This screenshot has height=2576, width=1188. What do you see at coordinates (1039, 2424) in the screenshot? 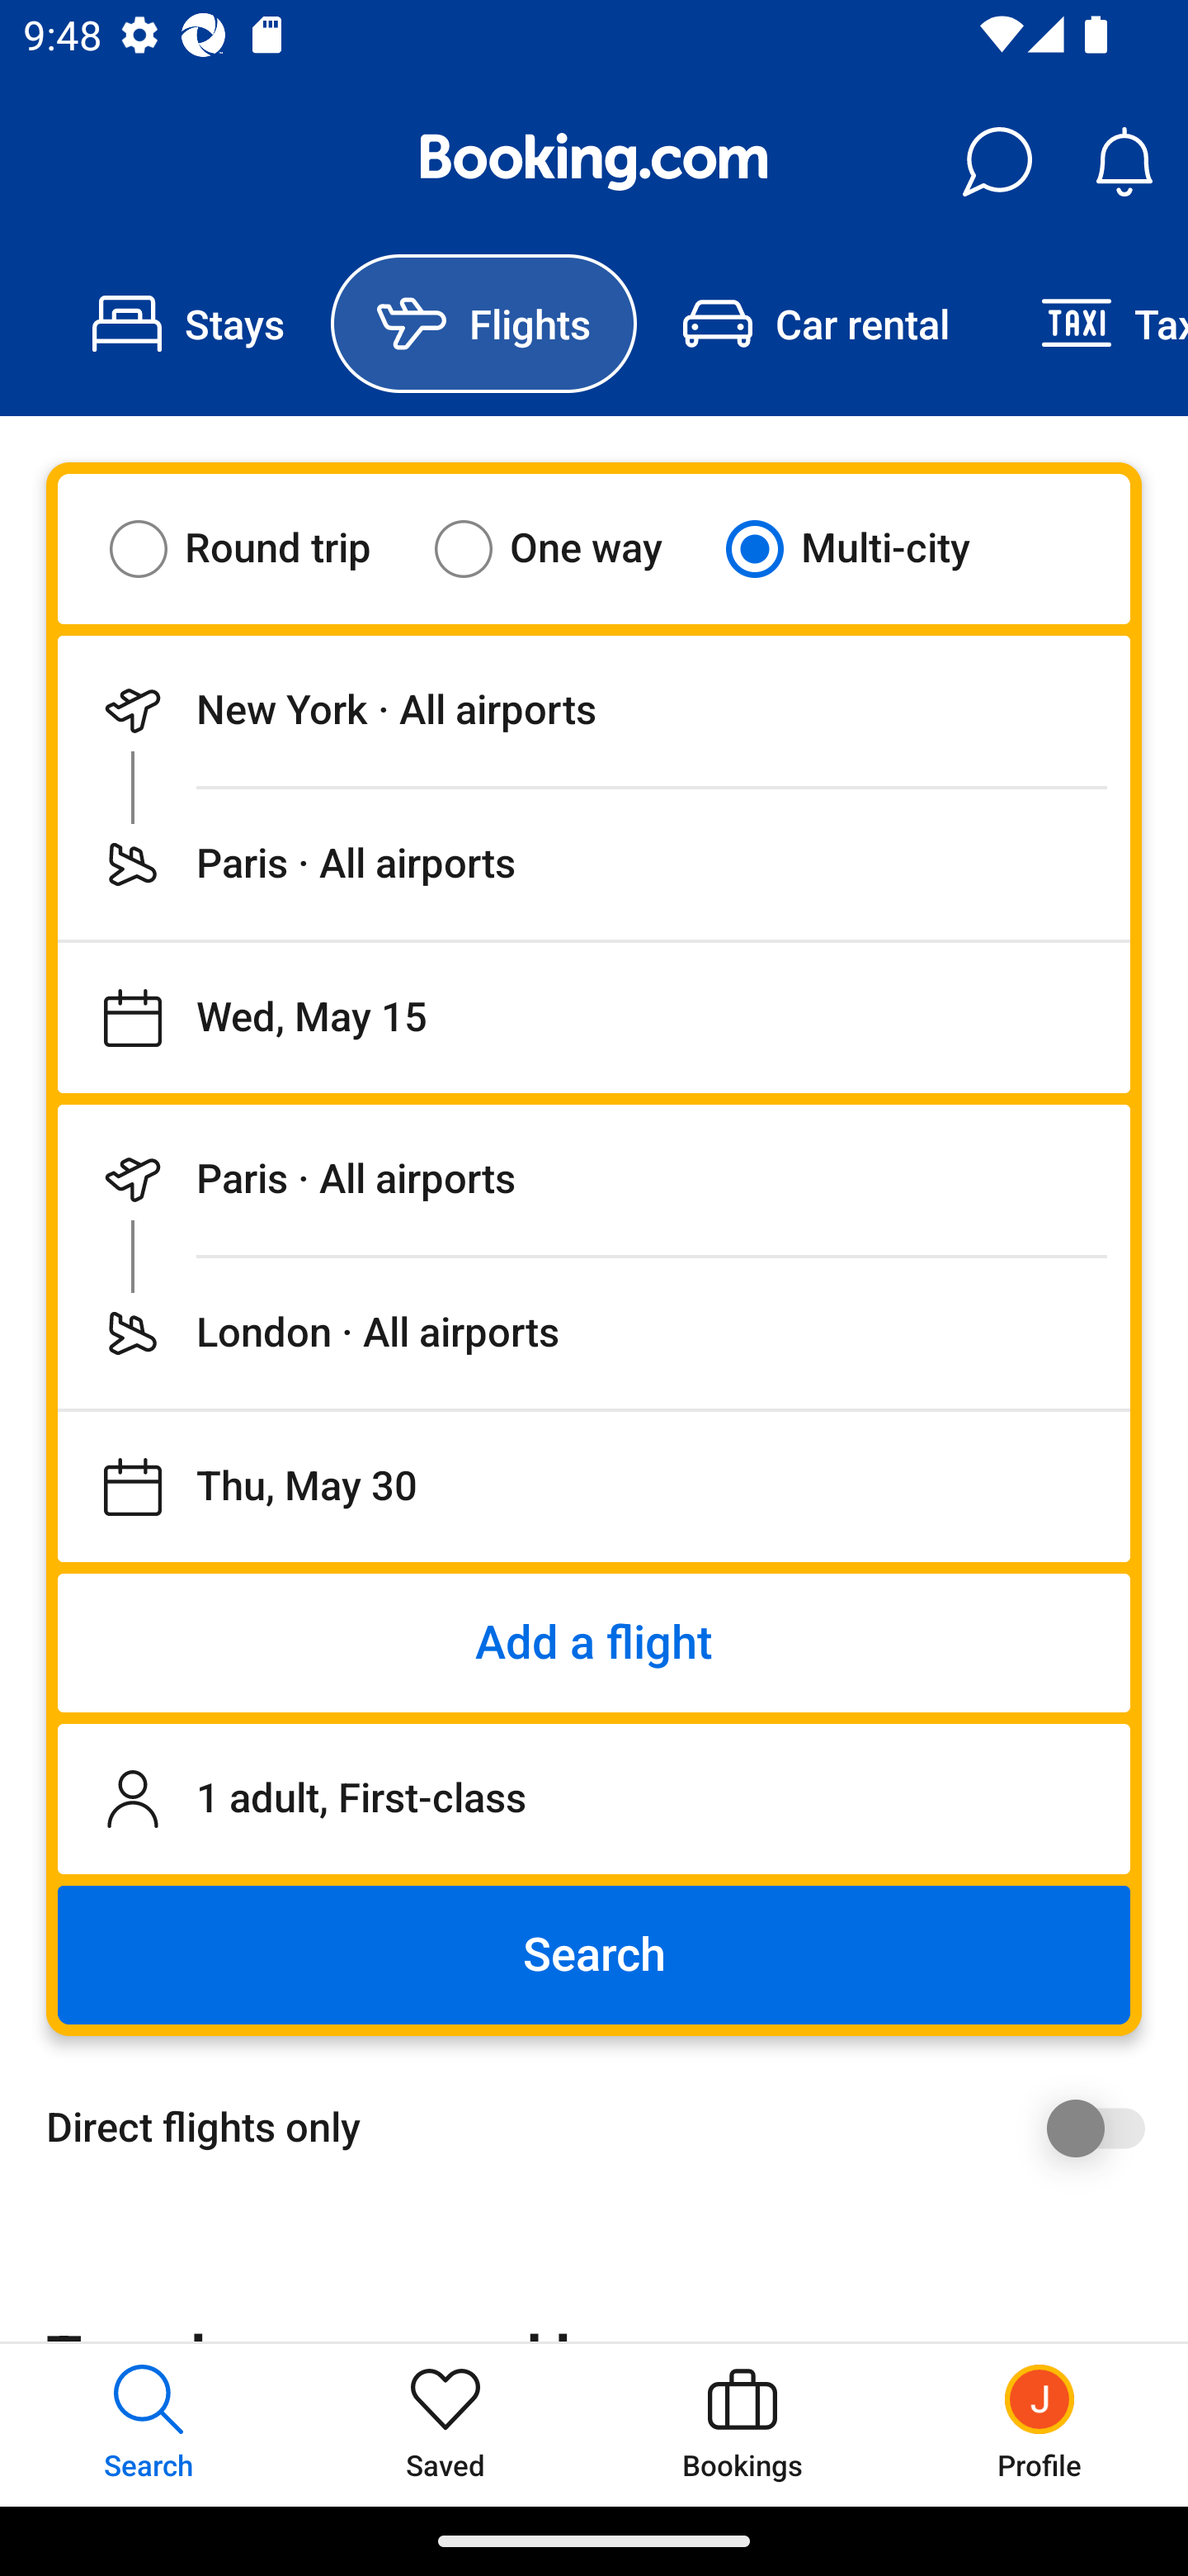
I see `Profile` at bounding box center [1039, 2424].